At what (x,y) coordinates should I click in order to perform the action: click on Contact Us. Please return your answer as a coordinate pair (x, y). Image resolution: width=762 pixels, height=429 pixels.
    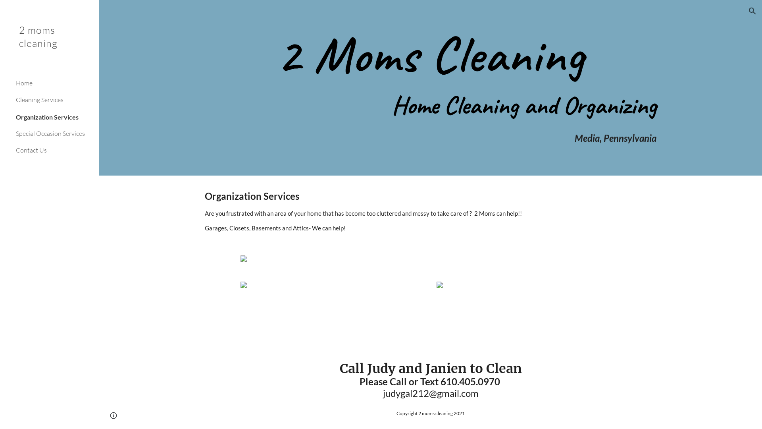
    Looking at the image, I should click on (54, 151).